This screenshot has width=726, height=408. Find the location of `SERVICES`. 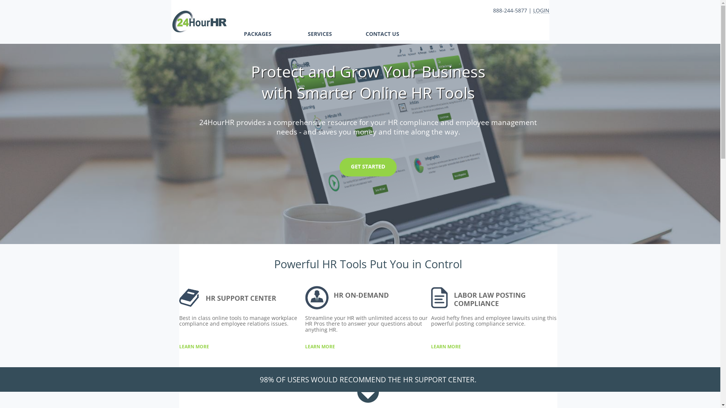

SERVICES is located at coordinates (320, 34).